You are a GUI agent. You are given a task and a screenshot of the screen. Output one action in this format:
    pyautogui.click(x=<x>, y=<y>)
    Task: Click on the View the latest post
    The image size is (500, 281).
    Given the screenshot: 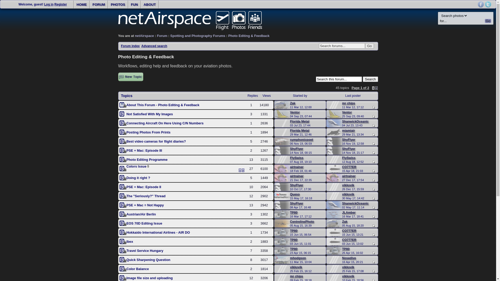 What is the action you would take?
    pyautogui.click(x=373, y=271)
    